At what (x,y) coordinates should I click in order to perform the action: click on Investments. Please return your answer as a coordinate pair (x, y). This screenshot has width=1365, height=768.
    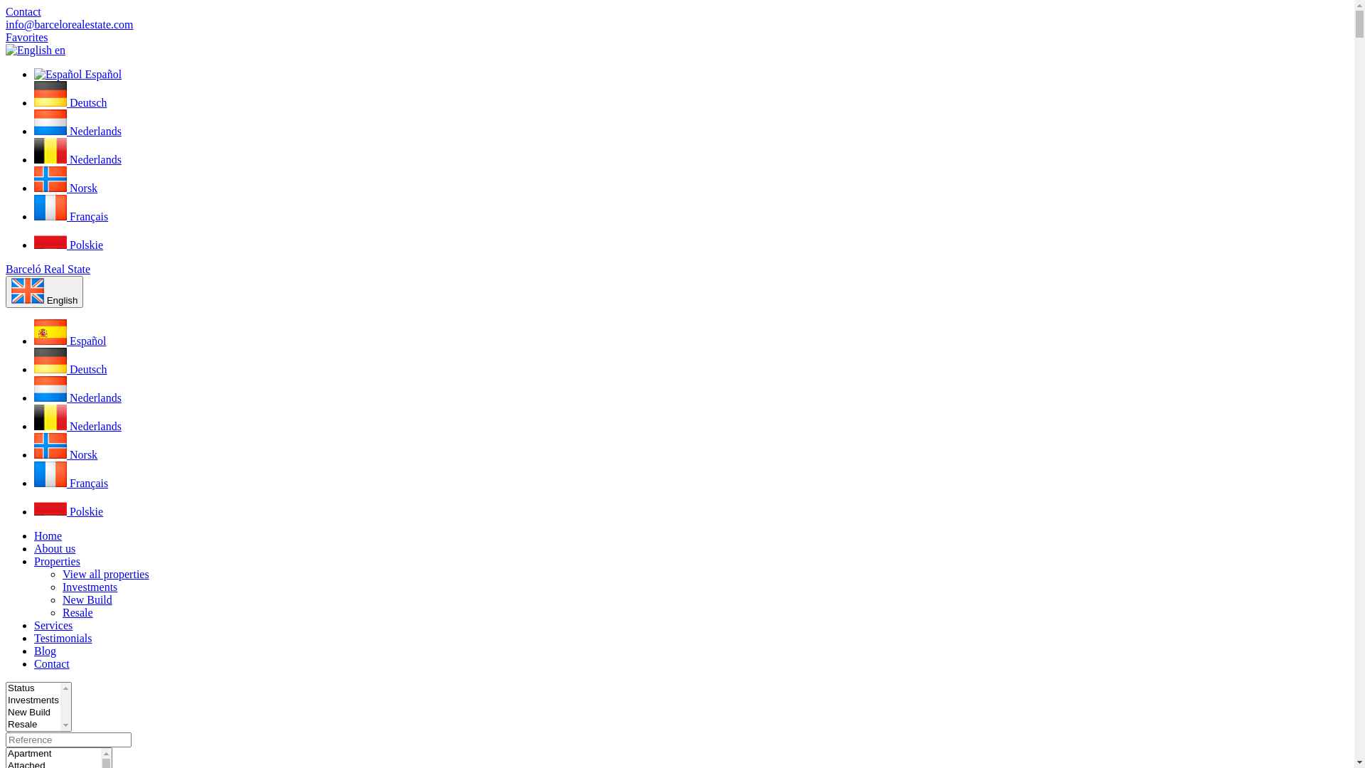
    Looking at the image, I should click on (90, 587).